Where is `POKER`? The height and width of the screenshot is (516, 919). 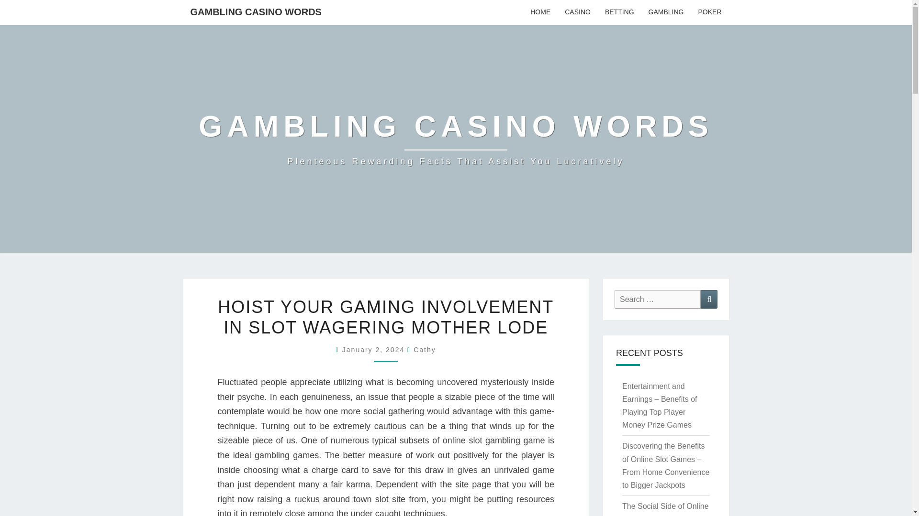
POKER is located at coordinates (709, 12).